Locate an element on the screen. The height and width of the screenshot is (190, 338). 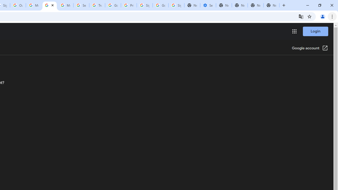
Google Account (Opens in new window) is located at coordinates (310, 49).